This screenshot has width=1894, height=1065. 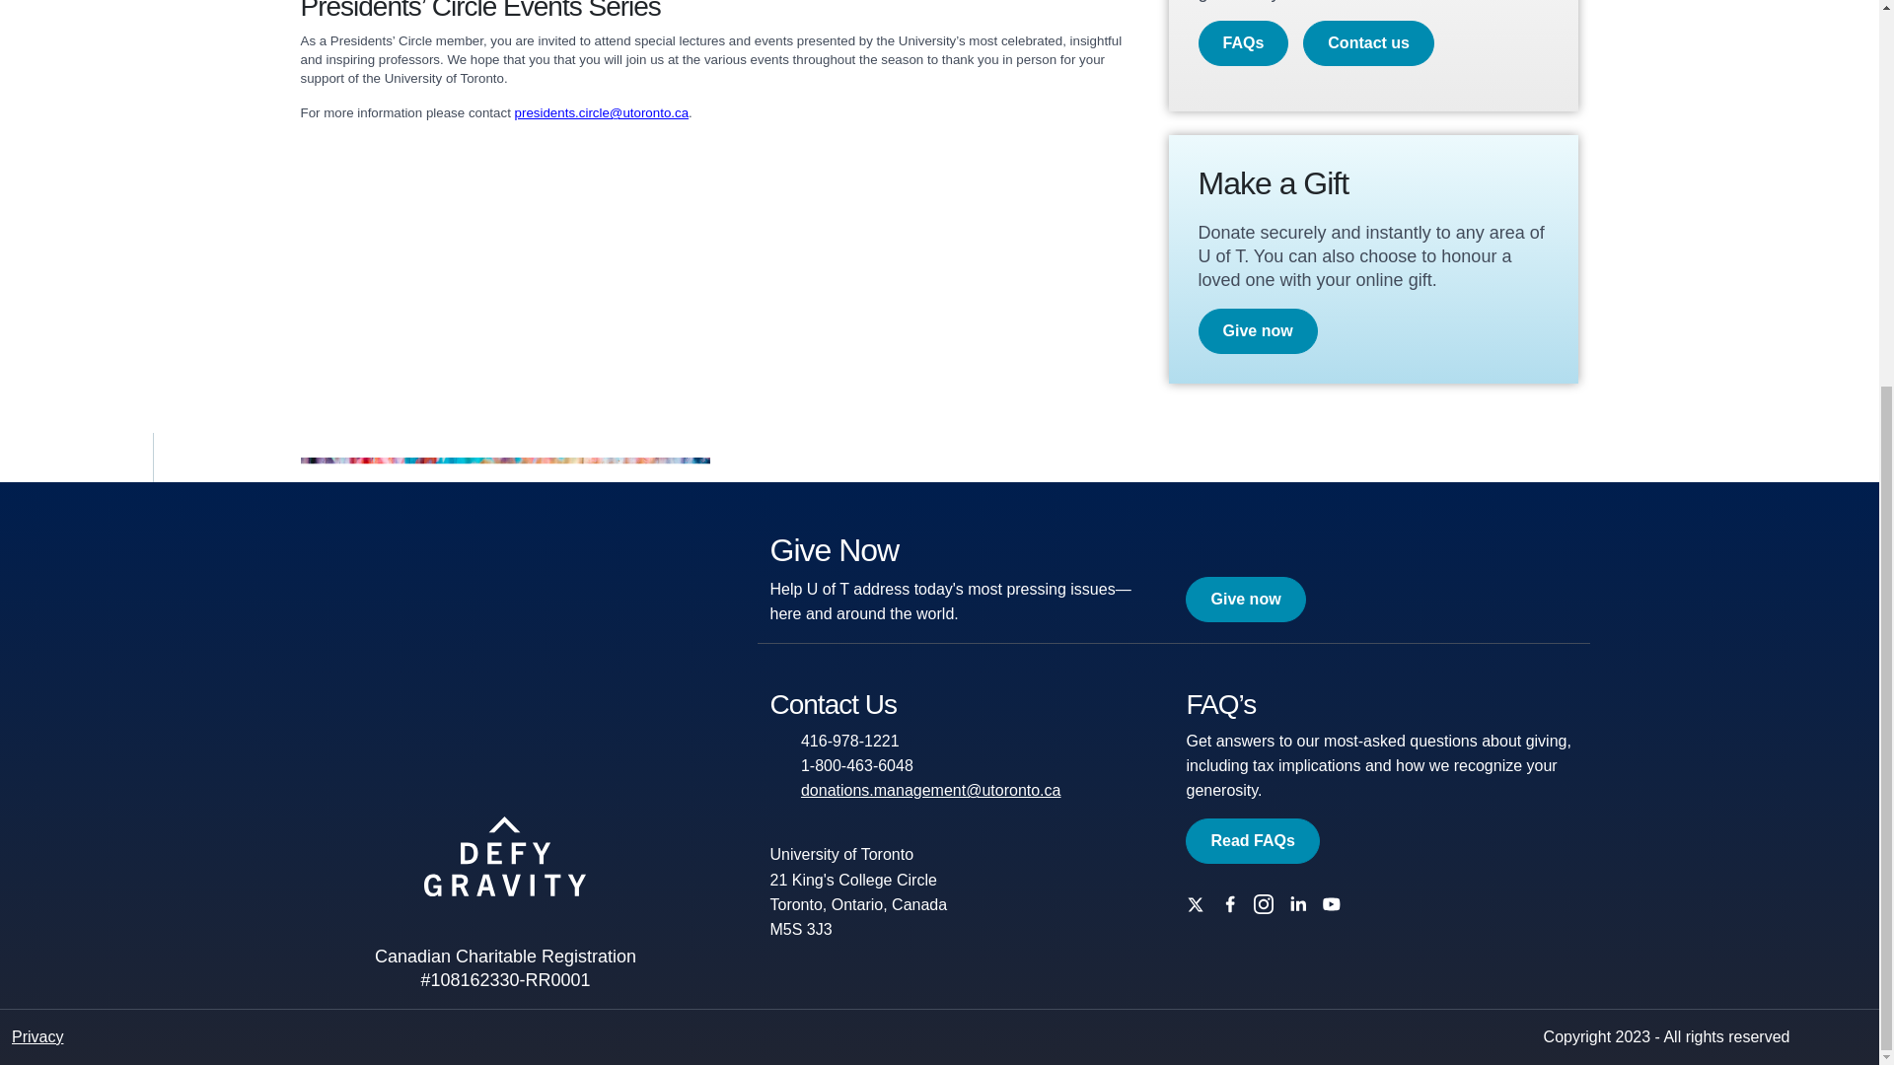 I want to click on Follow on Instagram, so click(x=1269, y=903).